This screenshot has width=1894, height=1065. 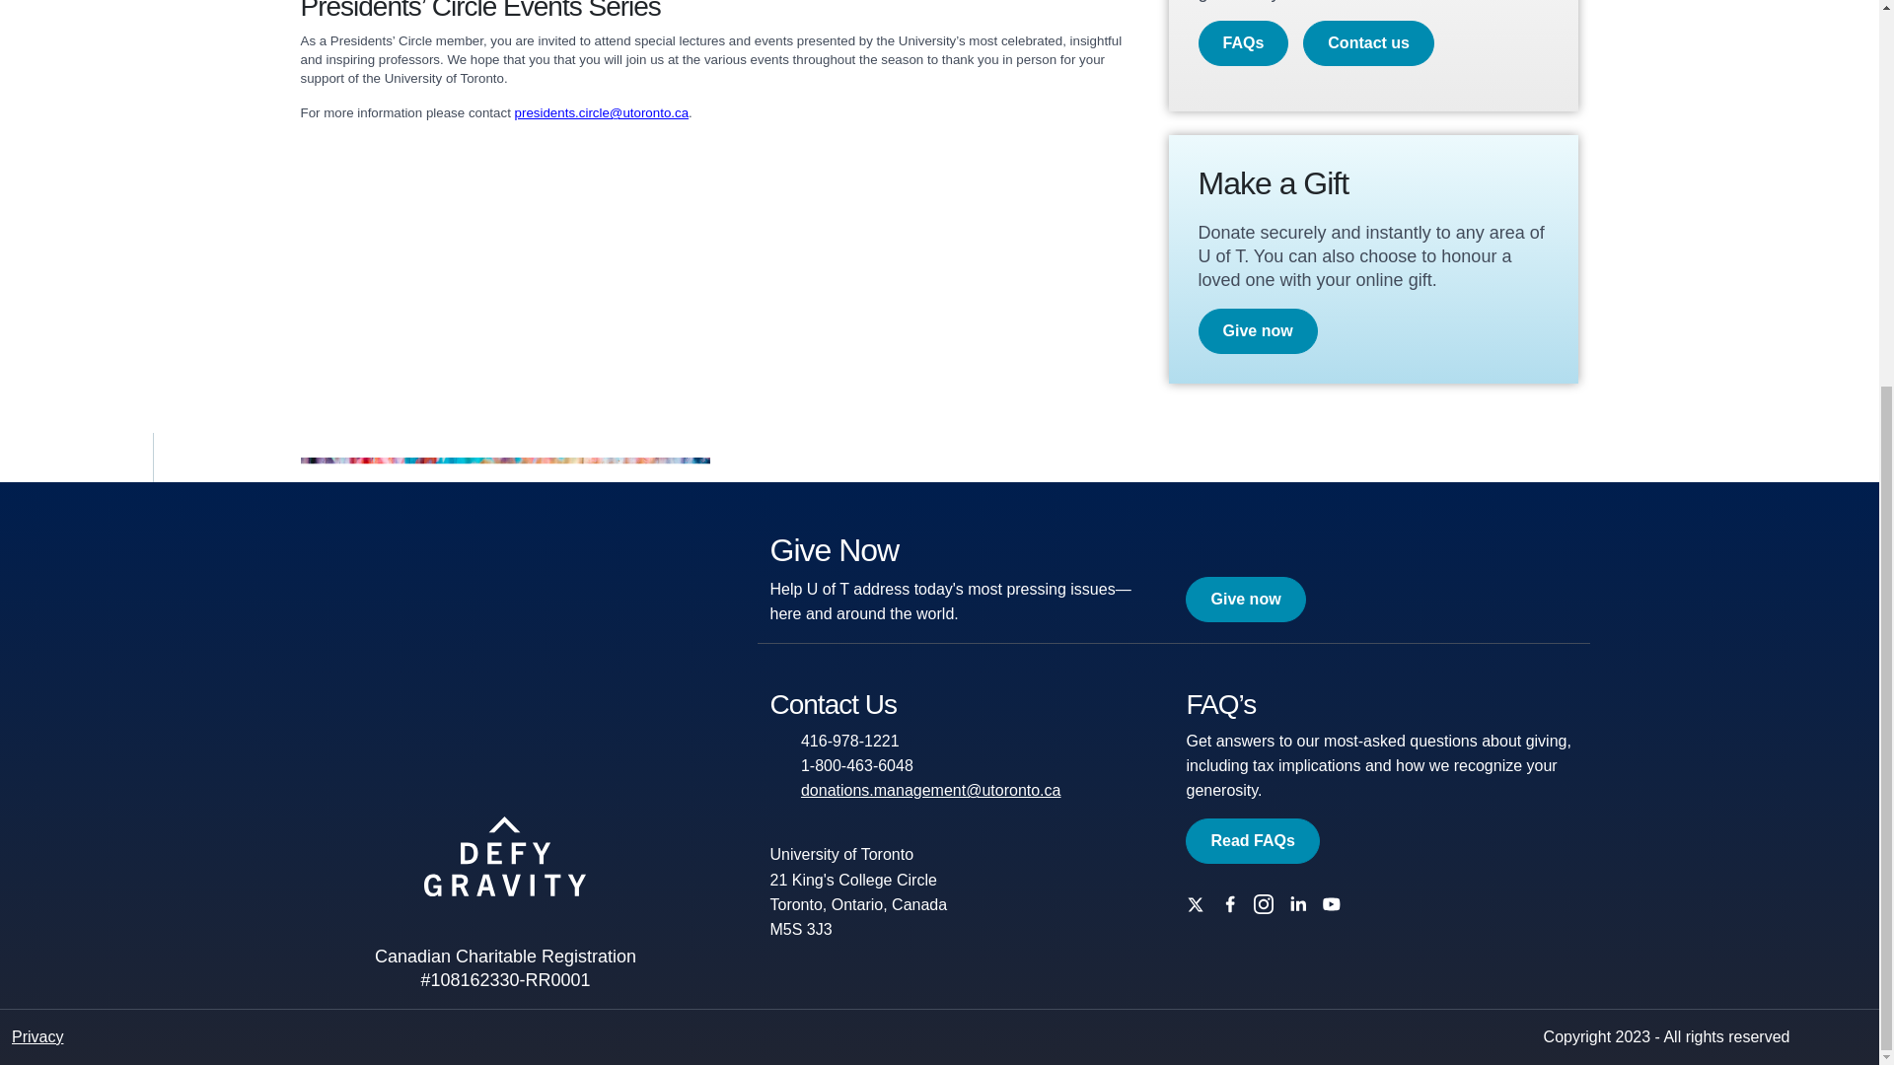 I want to click on Follow on Instagram, so click(x=1269, y=903).